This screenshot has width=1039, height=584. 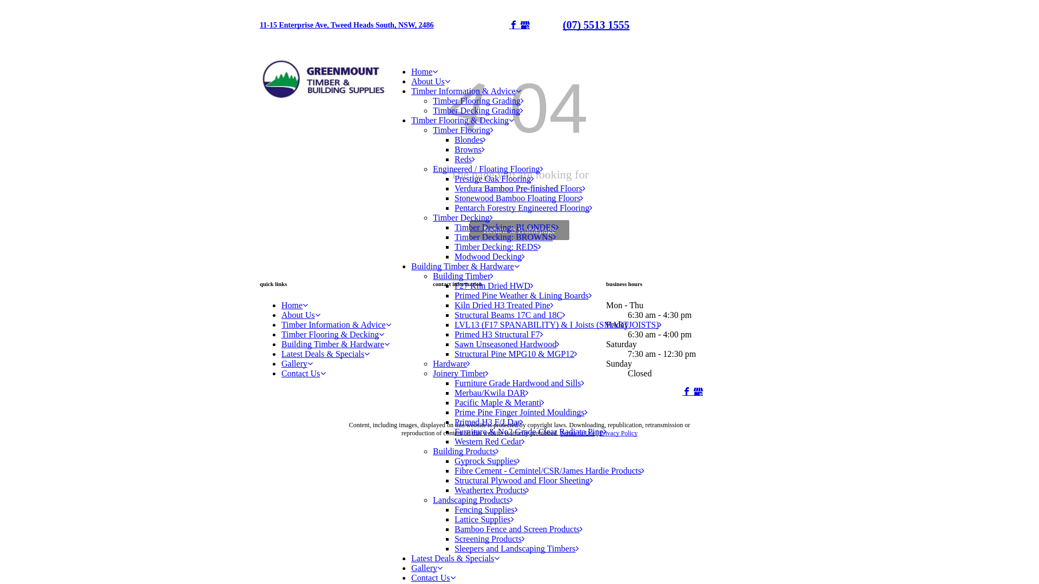 I want to click on Structural Pine MPG10 & MGP12, so click(x=516, y=354).